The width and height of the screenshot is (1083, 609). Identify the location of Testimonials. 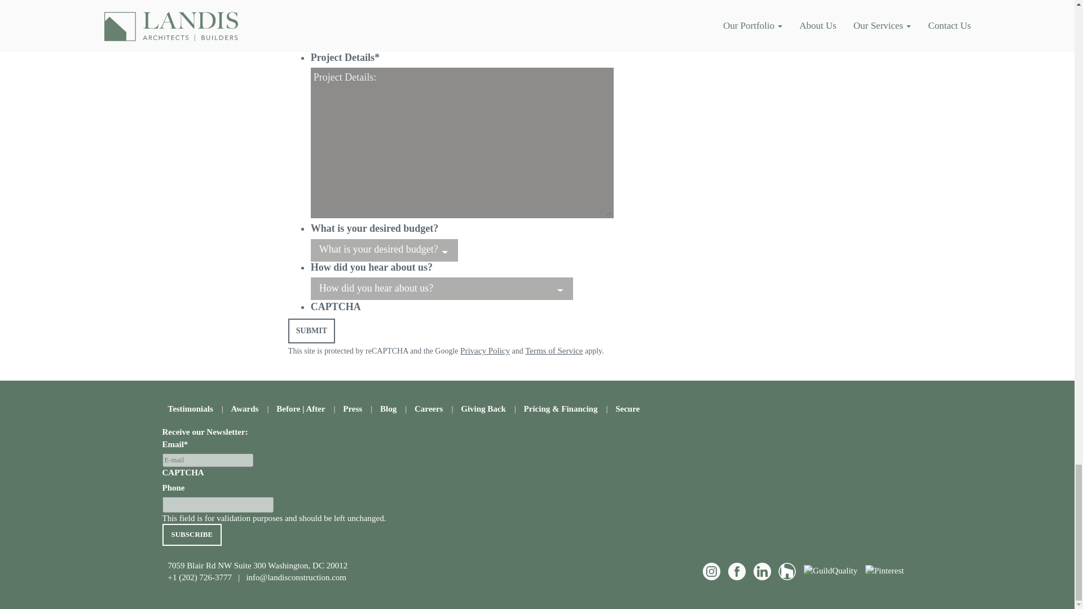
(191, 409).